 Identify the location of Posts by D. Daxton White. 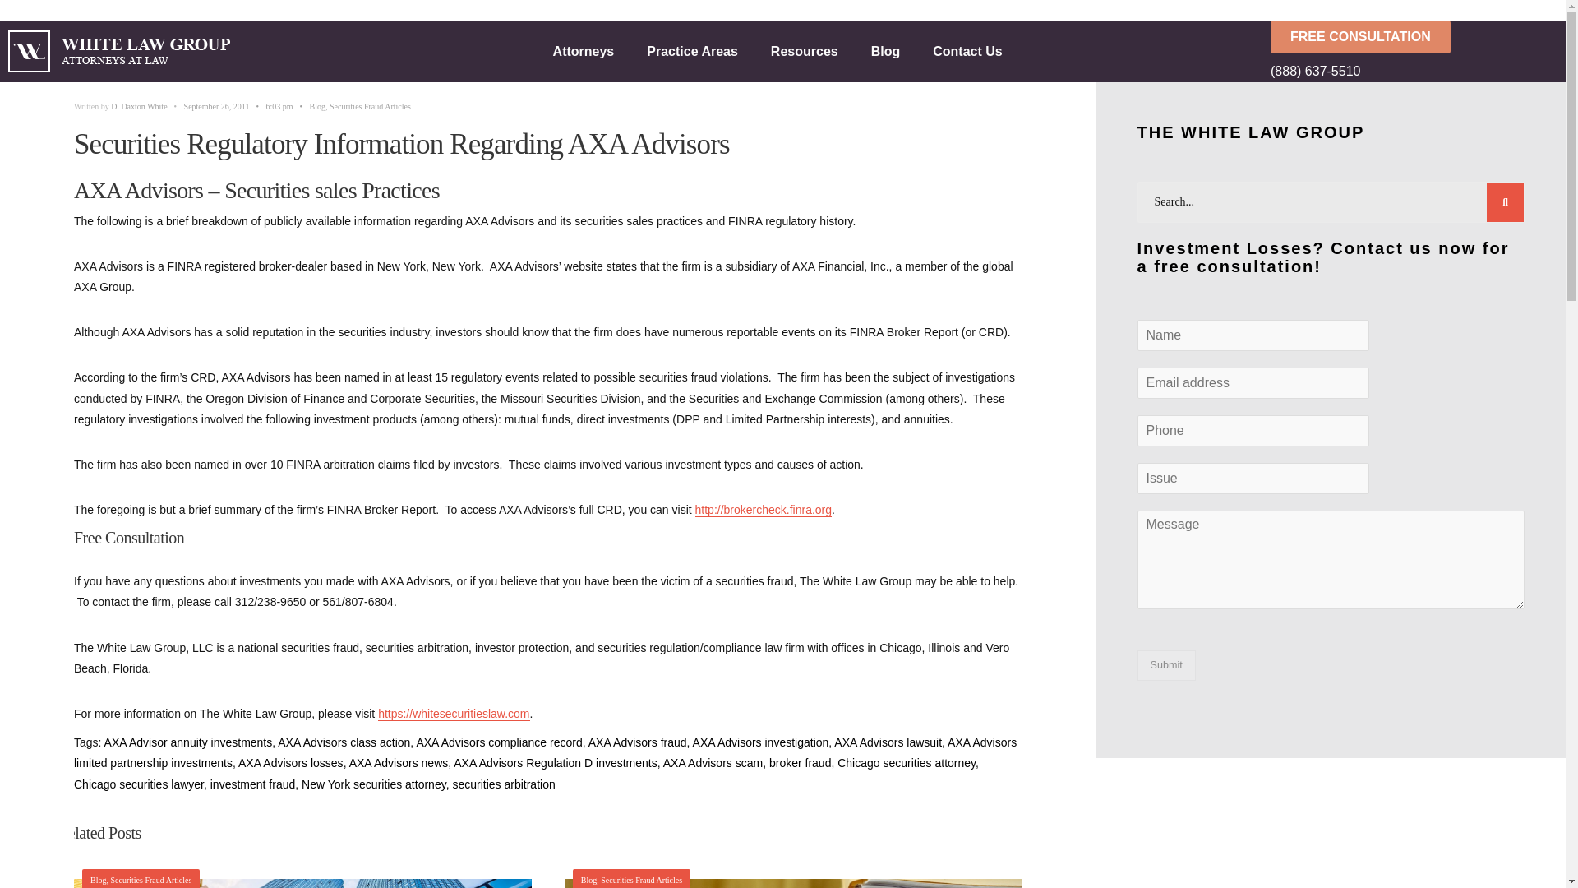
(138, 107).